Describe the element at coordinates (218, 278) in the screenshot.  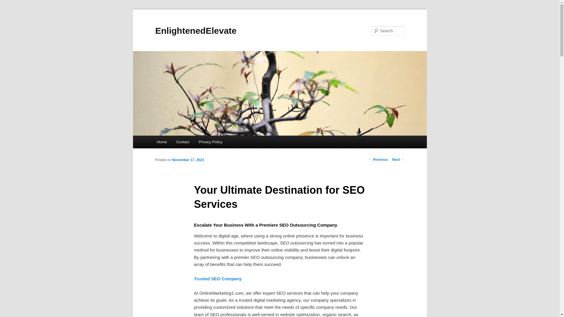
I see `Trusted SEO Company` at that location.